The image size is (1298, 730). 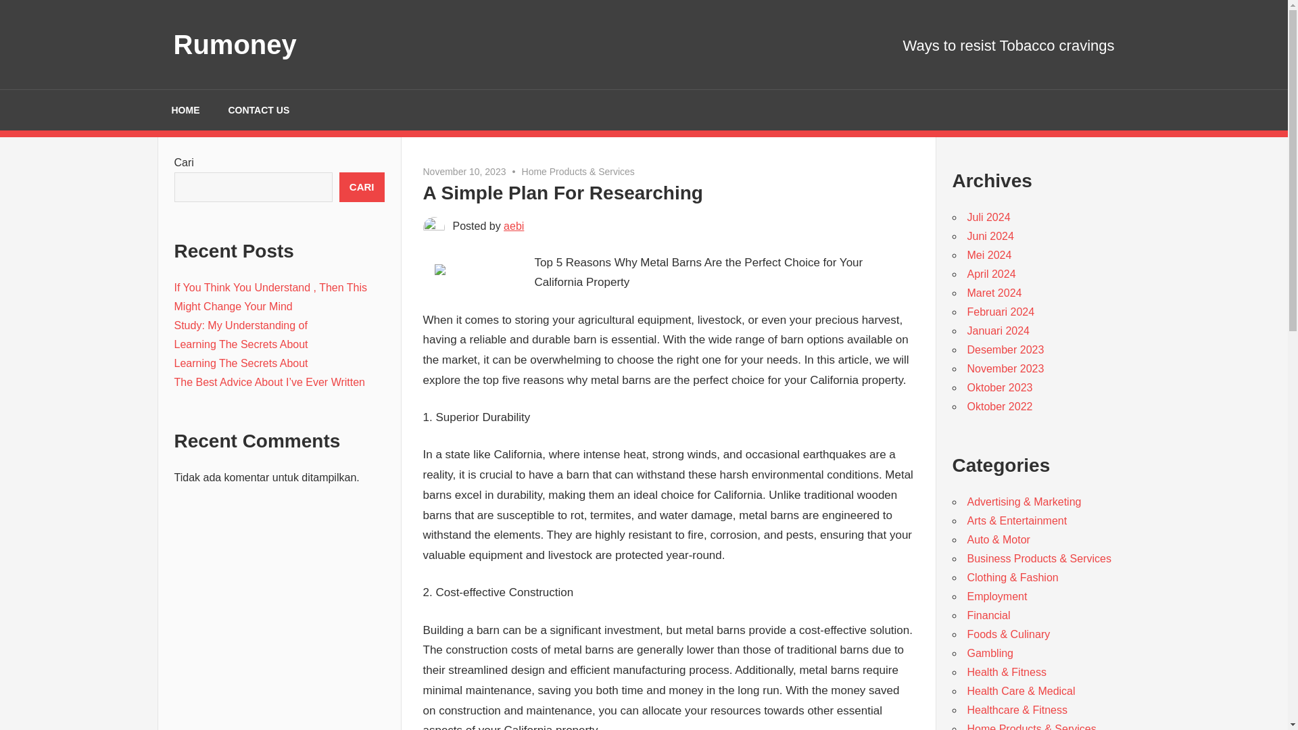 I want to click on Juli 2024, so click(x=988, y=218).